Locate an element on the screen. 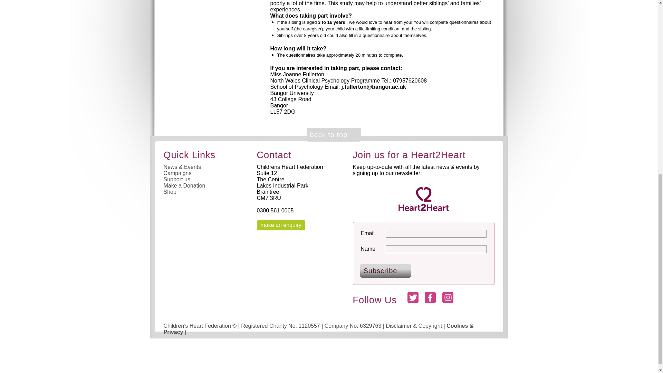 The image size is (663, 373). back to top is located at coordinates (334, 135).